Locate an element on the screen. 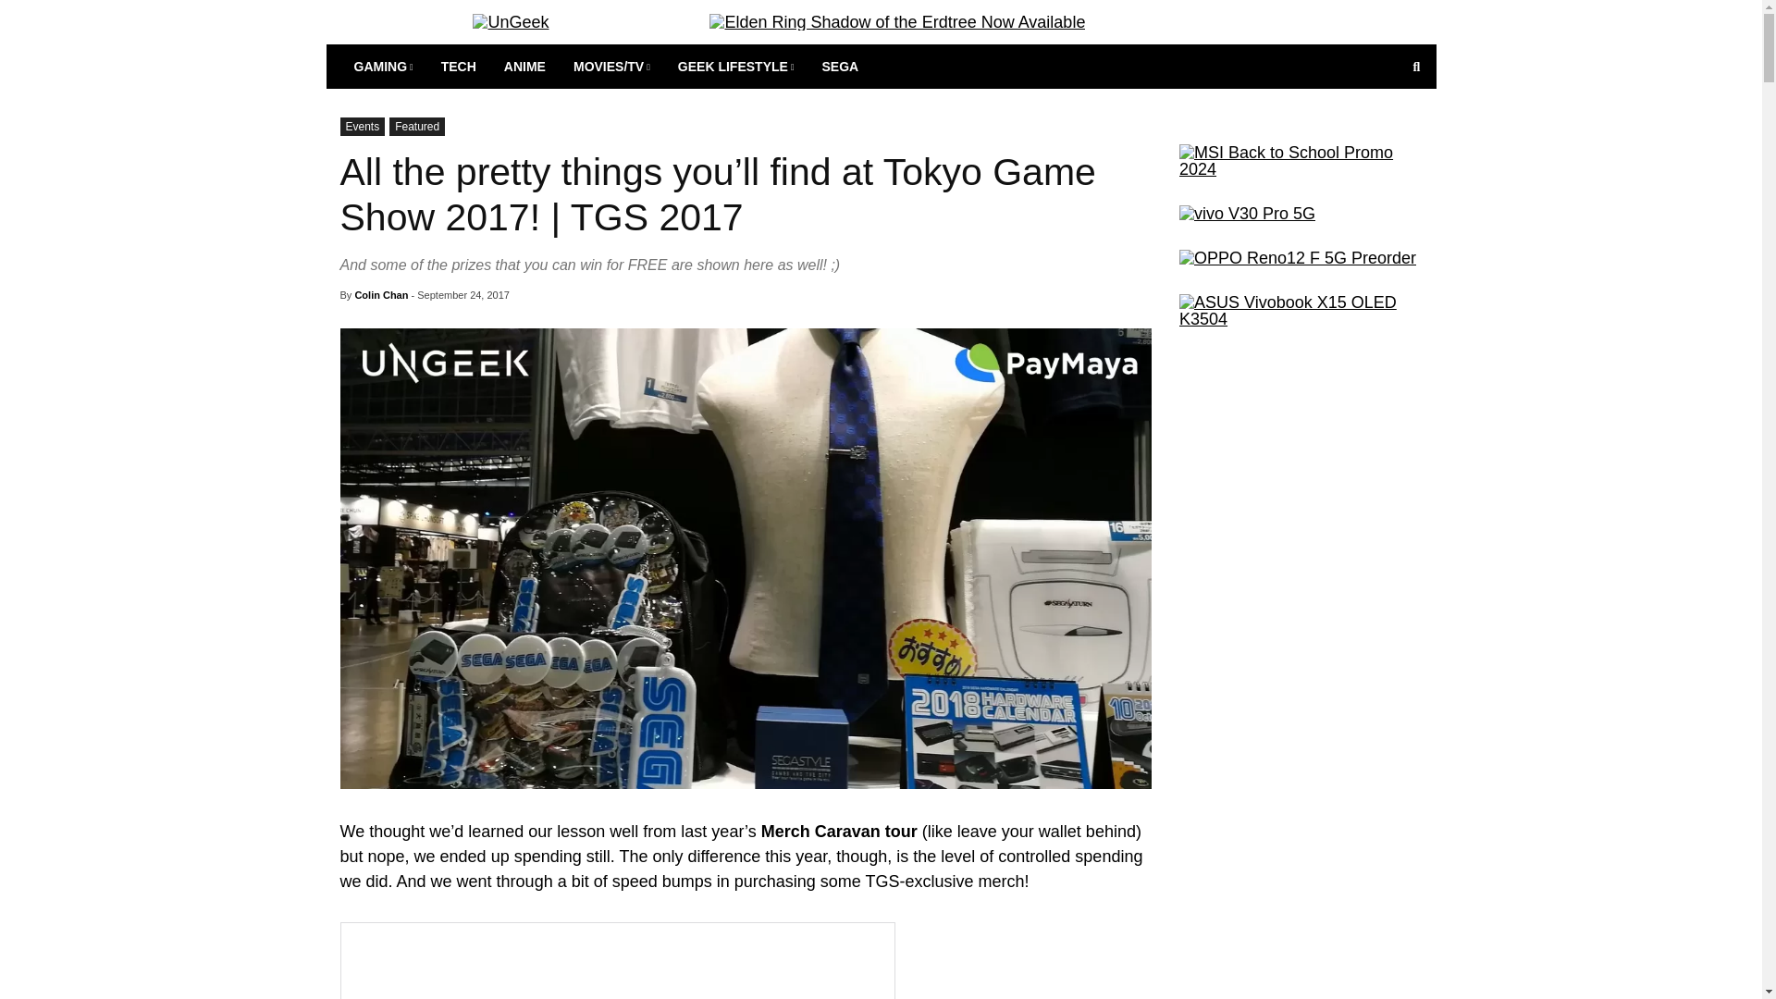 This screenshot has width=1776, height=999. Events is located at coordinates (363, 126).